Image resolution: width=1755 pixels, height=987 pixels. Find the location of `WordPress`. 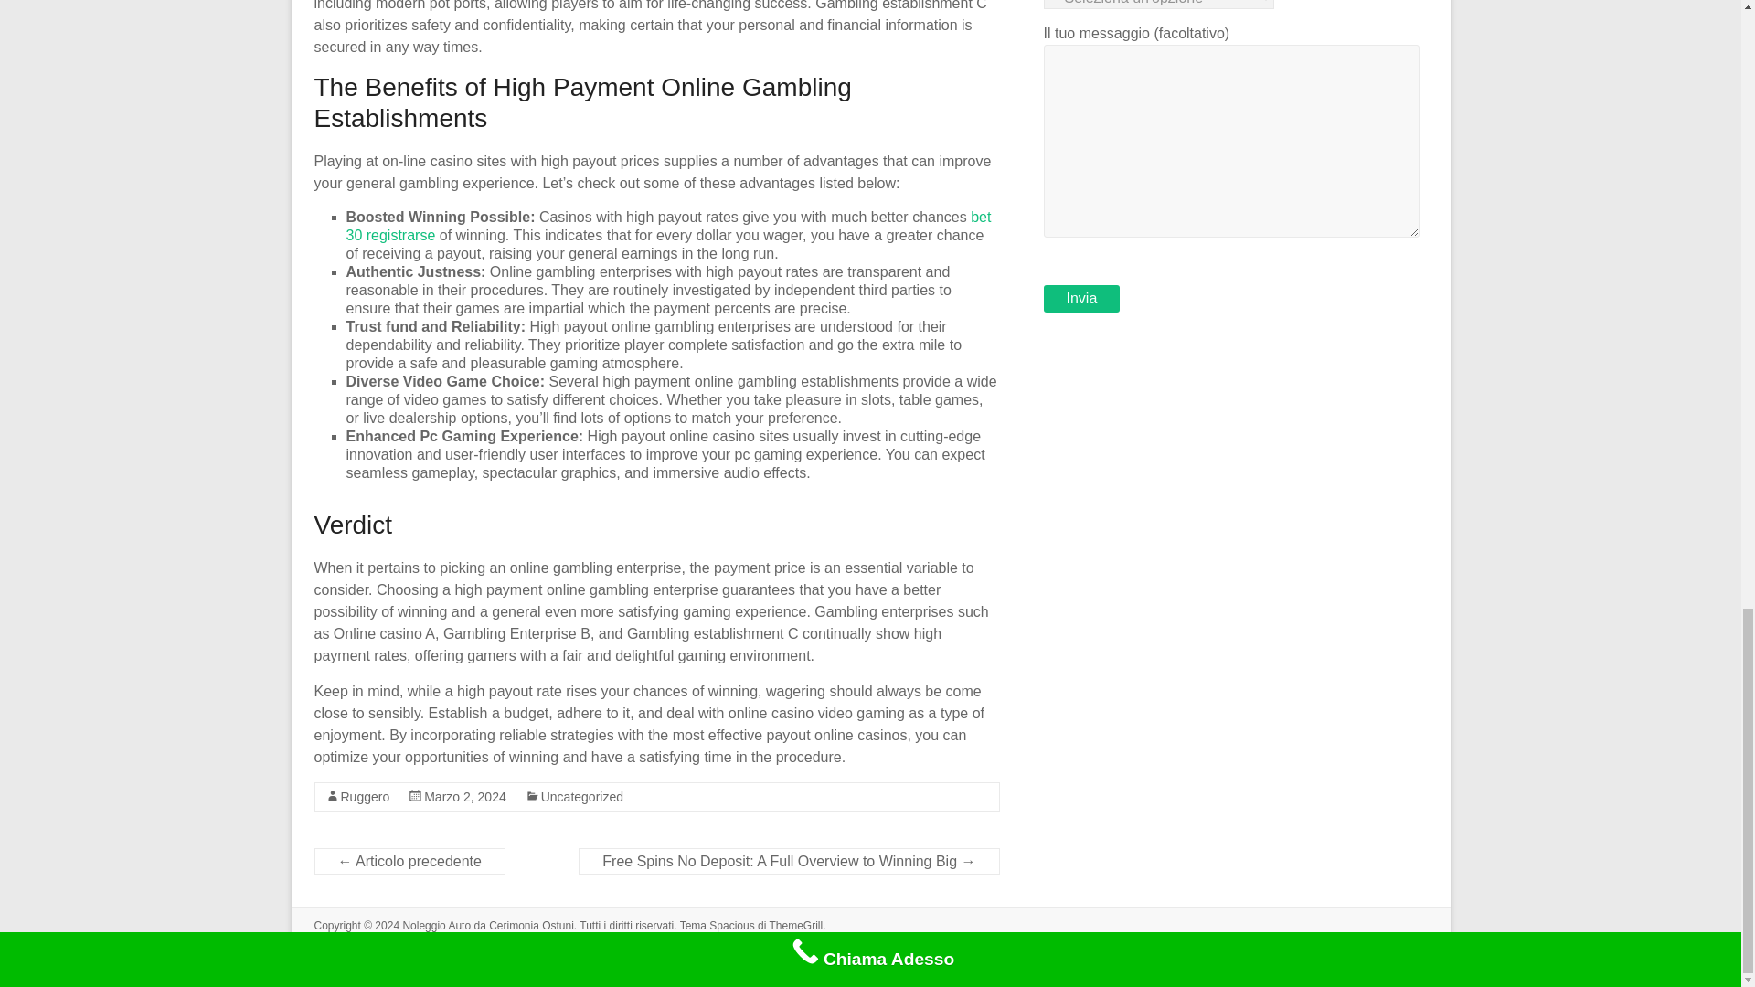

WordPress is located at coordinates (413, 941).